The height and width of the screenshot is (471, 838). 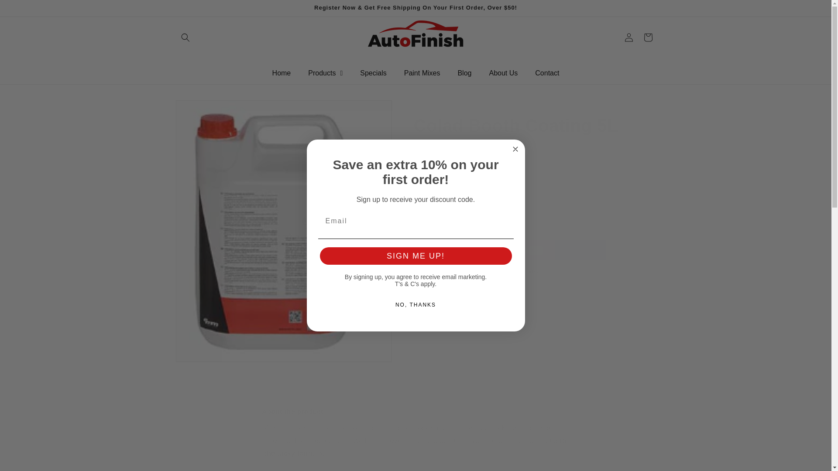 I want to click on Skip to content, so click(x=26, y=10).